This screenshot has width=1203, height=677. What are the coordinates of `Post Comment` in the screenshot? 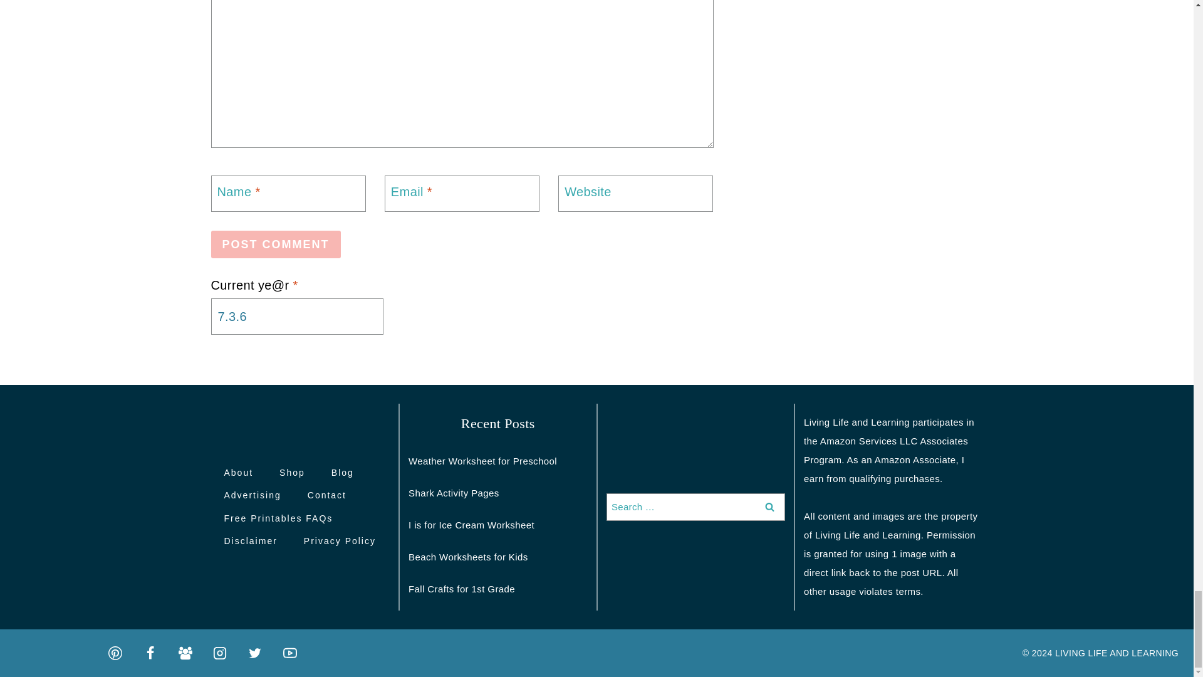 It's located at (276, 244).